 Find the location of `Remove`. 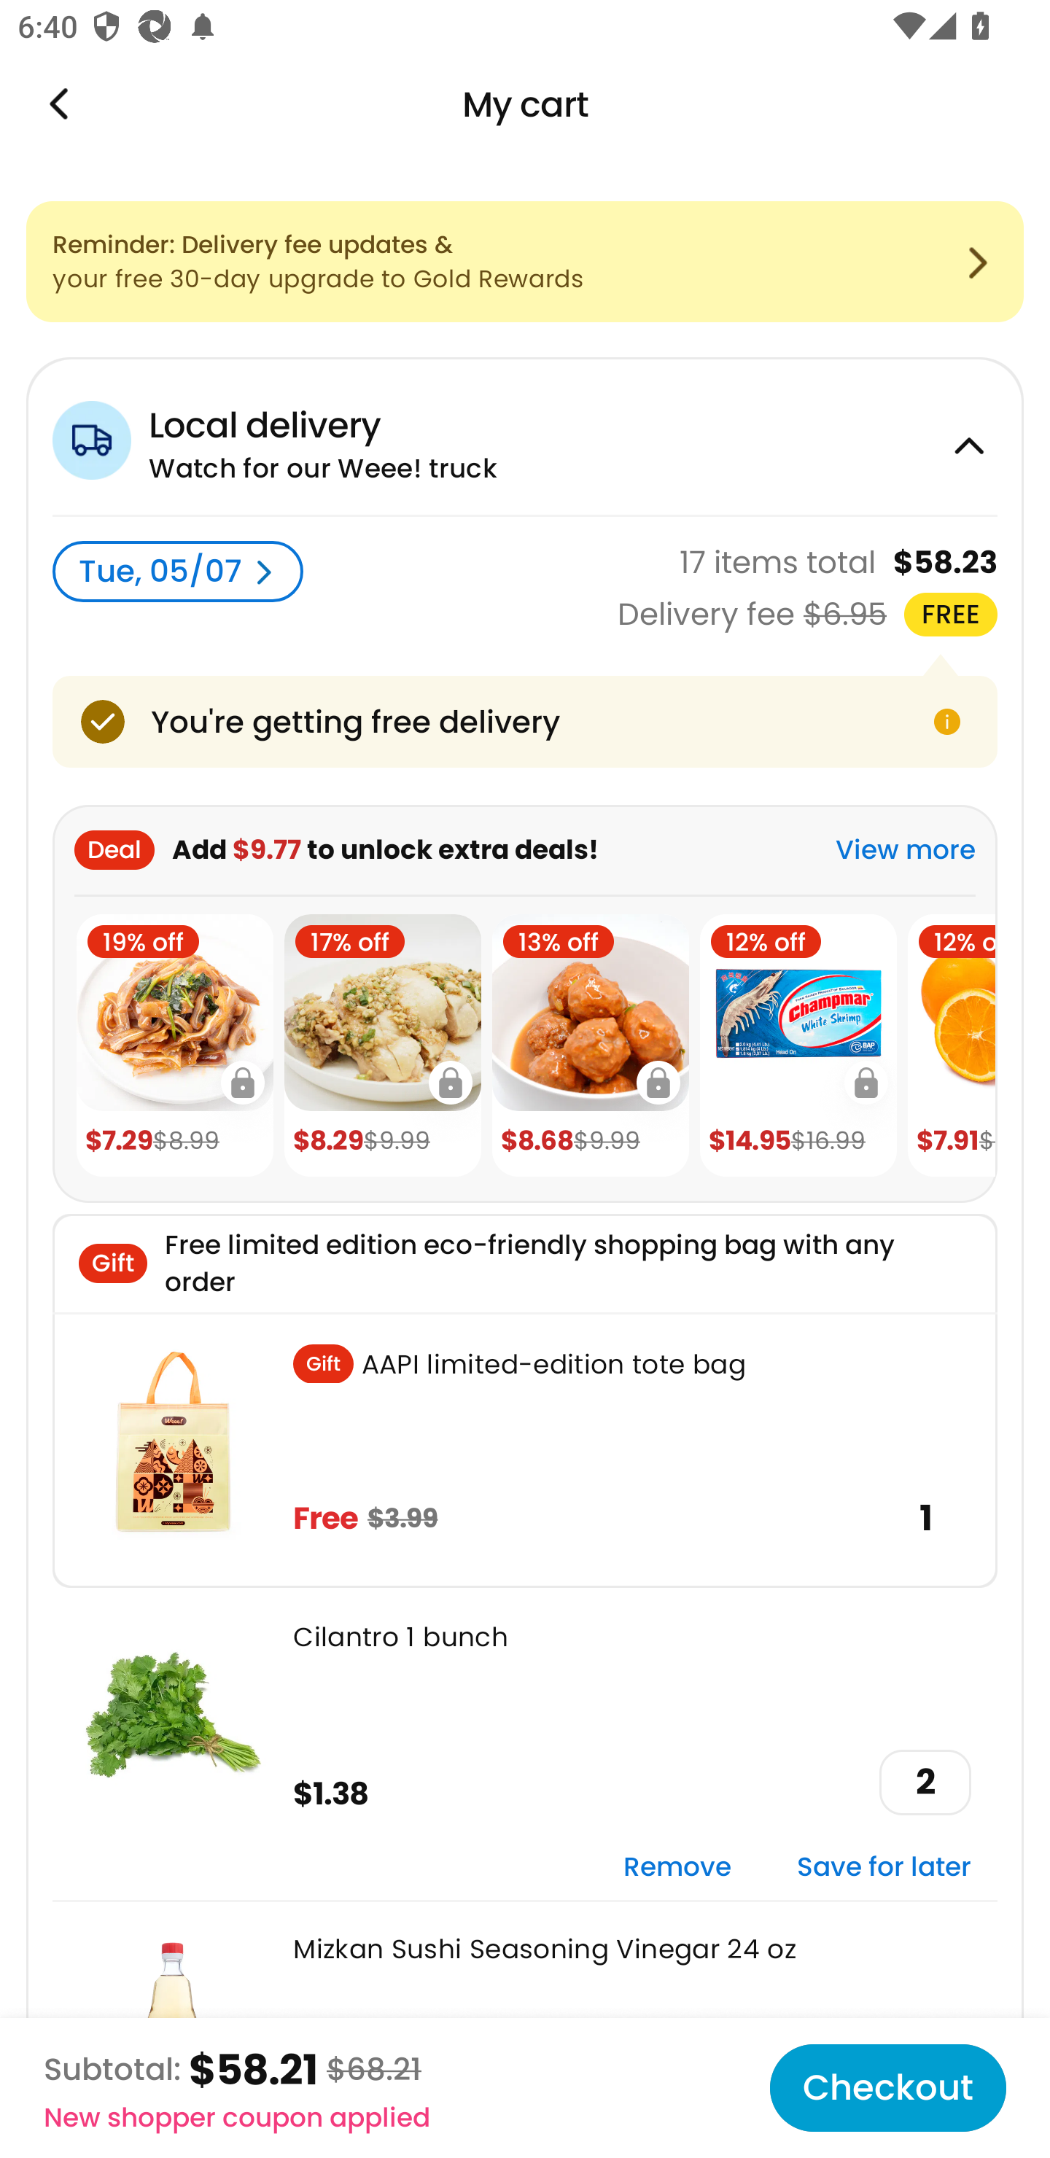

Remove is located at coordinates (677, 1867).